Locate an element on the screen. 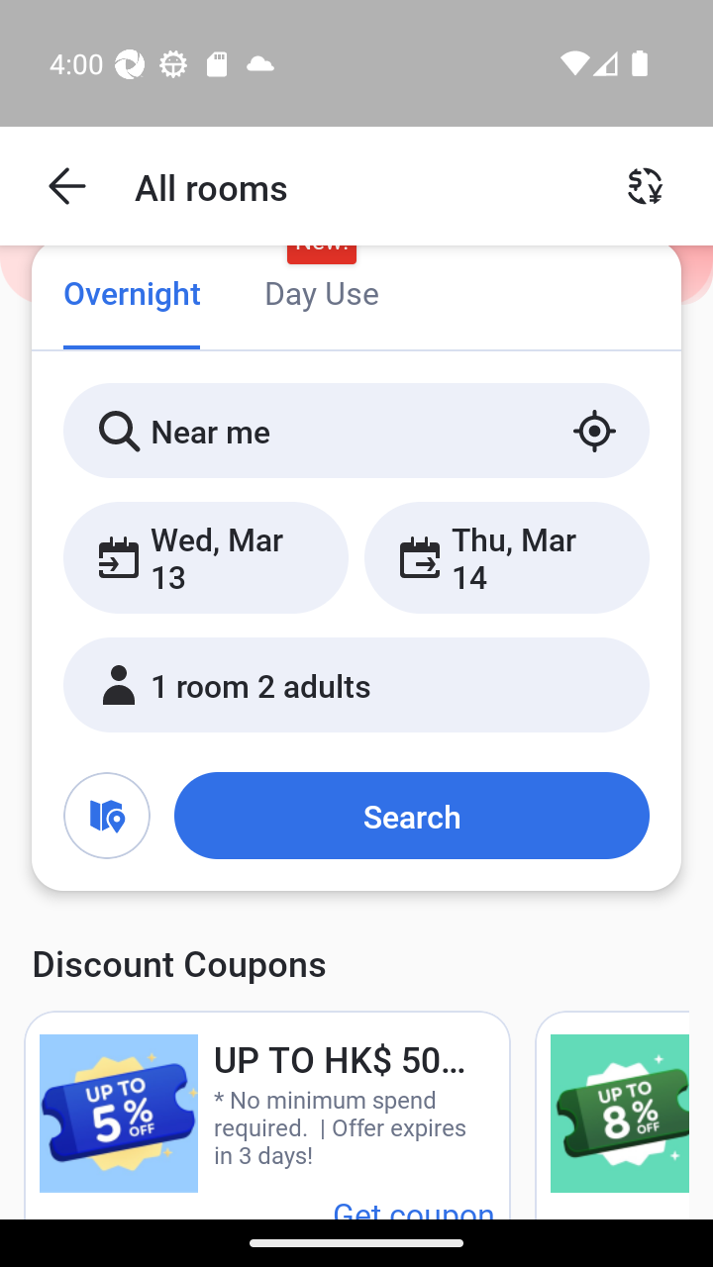 The width and height of the screenshot is (713, 1267). Near me is located at coordinates (356, 430).